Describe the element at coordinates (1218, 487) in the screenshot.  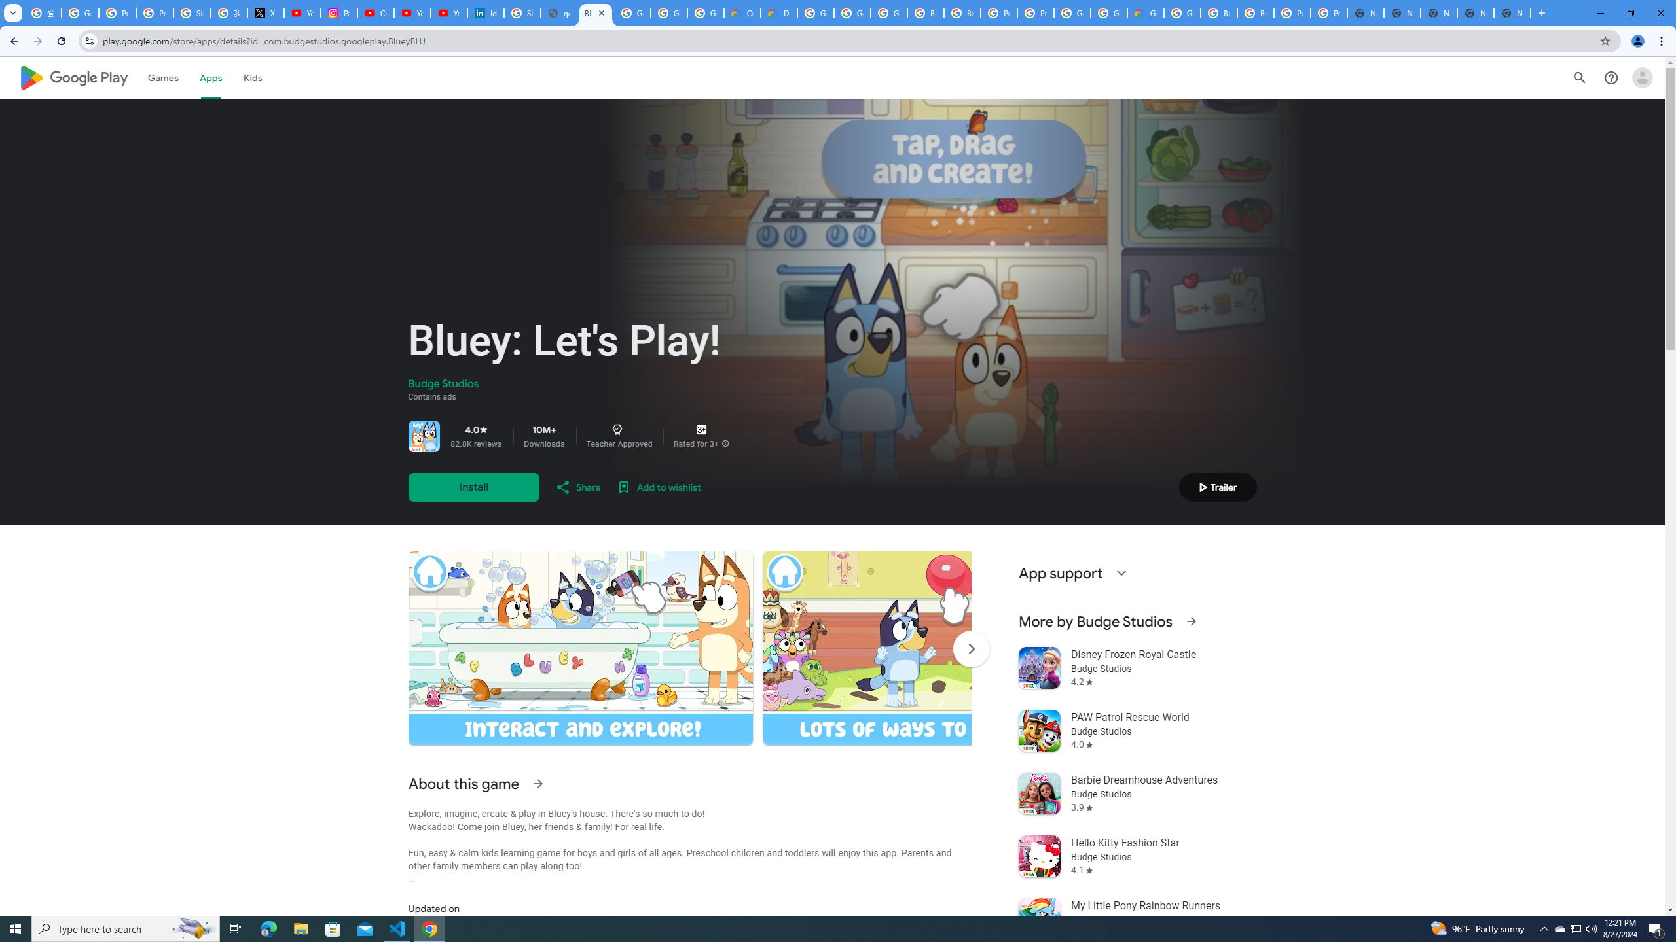
I see `Play trailer` at that location.